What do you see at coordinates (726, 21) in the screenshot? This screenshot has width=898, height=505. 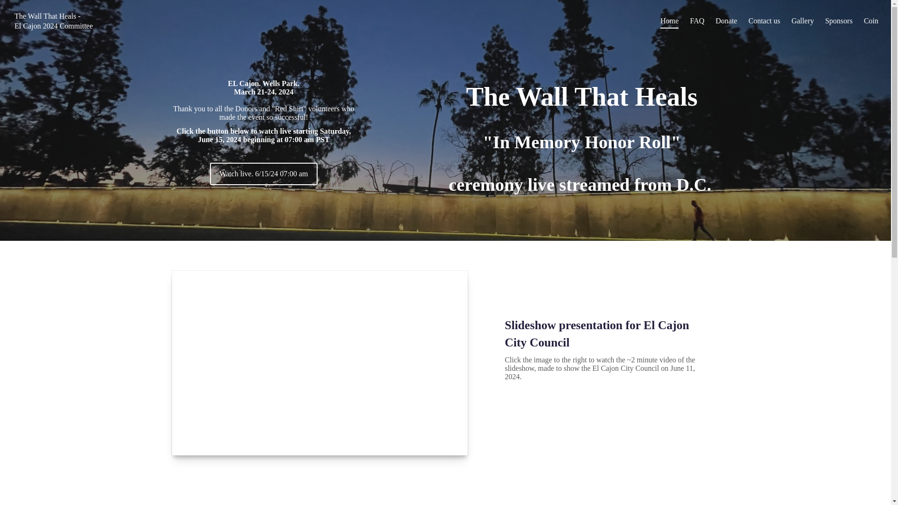 I see `Donate` at bounding box center [726, 21].